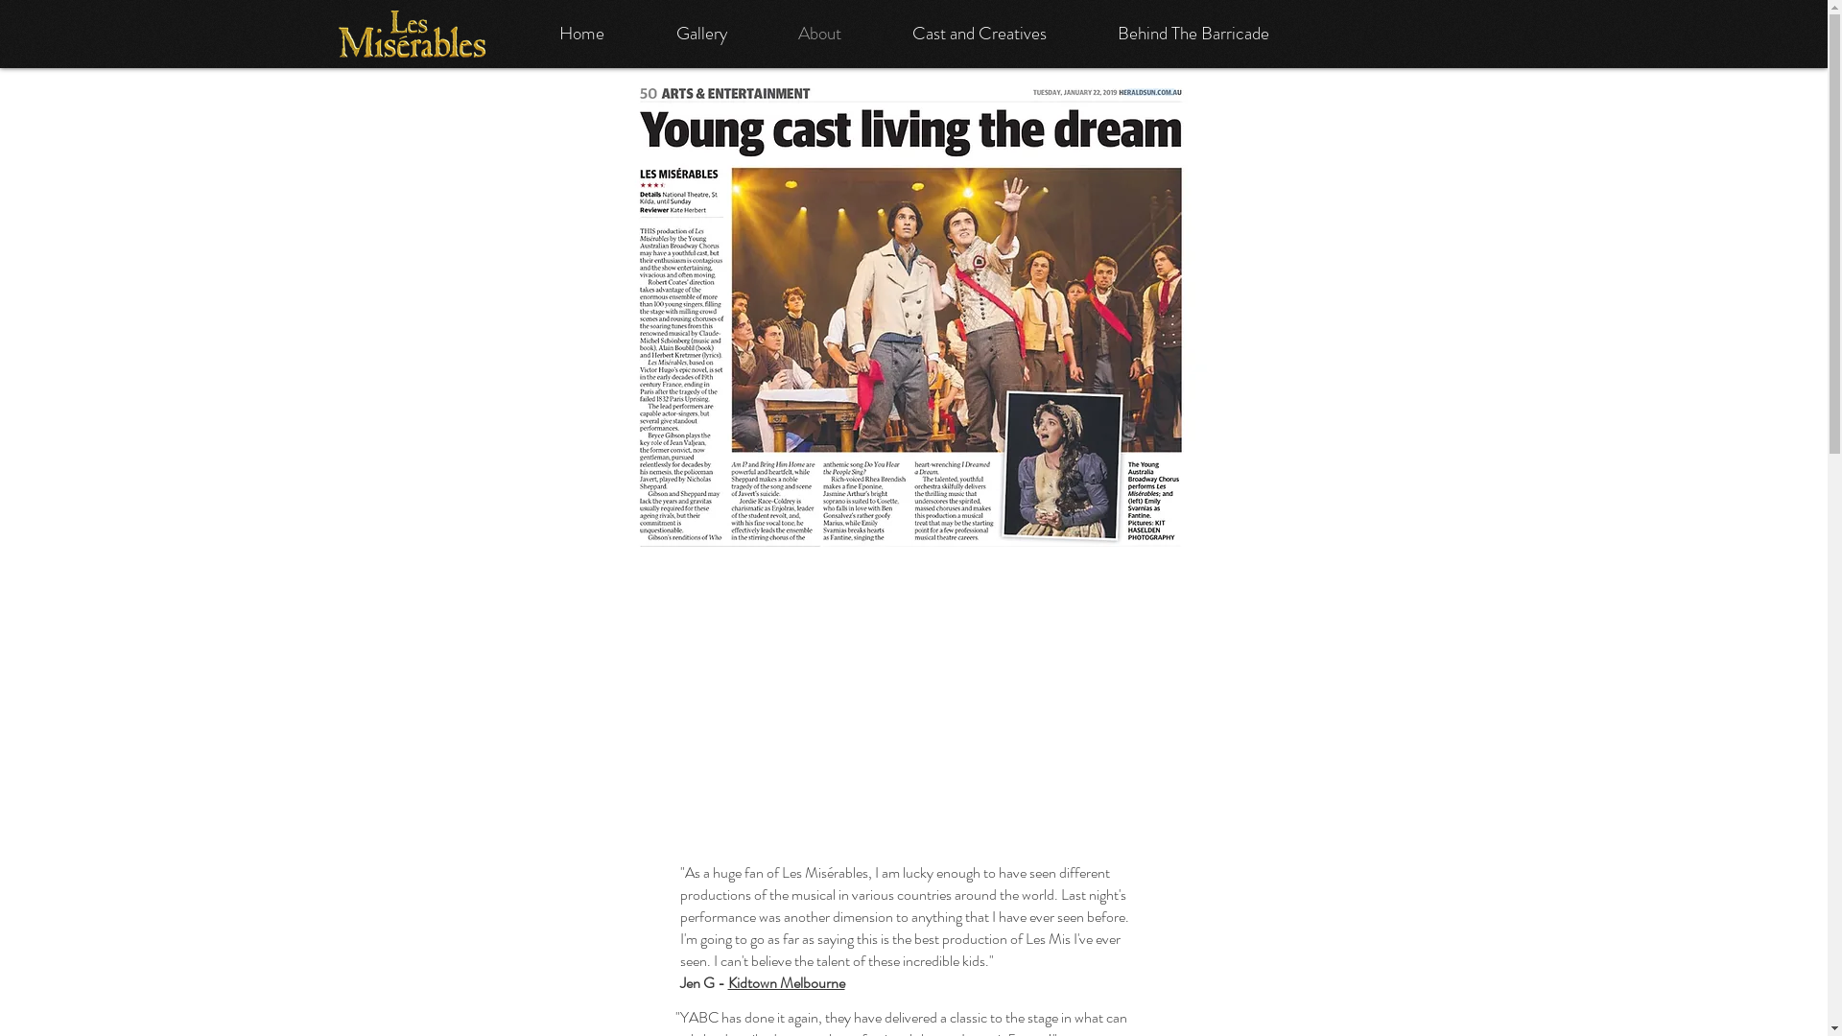 Image resolution: width=1842 pixels, height=1036 pixels. I want to click on Cast and Creatives, so click(980, 34).